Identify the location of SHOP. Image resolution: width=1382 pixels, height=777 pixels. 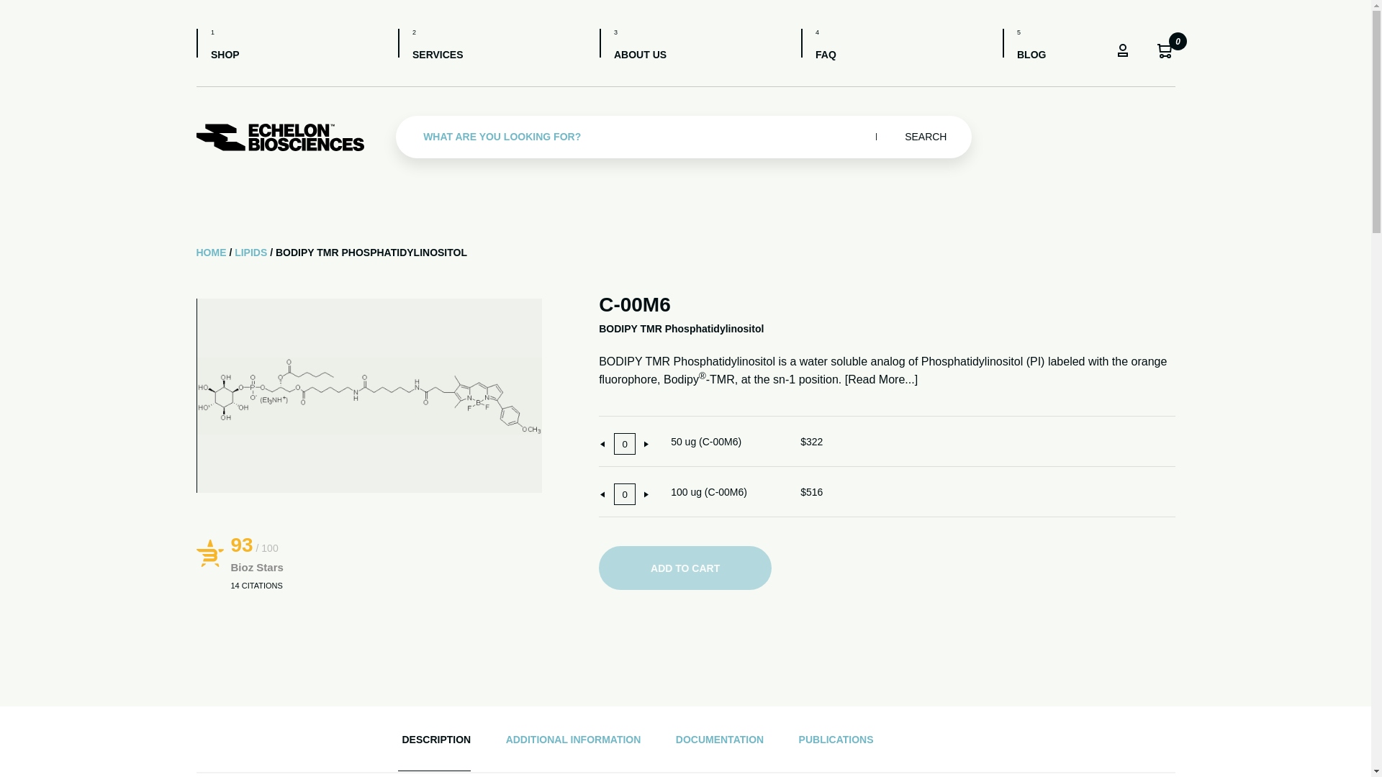
(217, 46).